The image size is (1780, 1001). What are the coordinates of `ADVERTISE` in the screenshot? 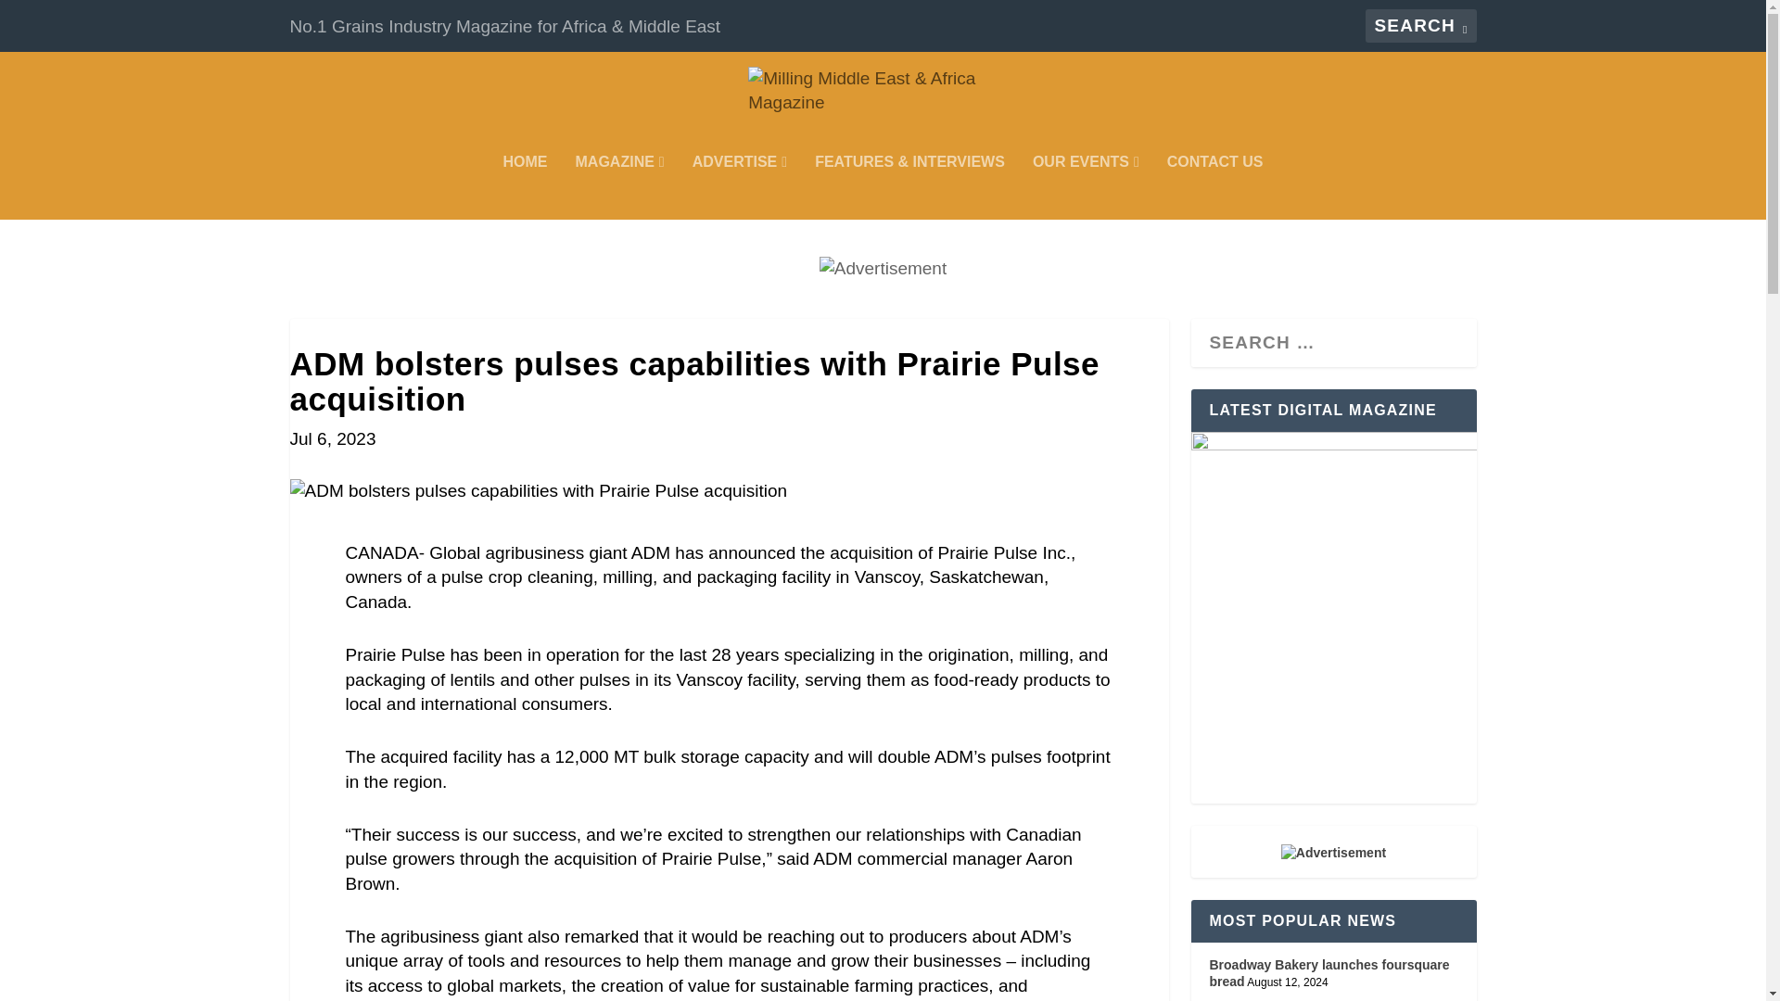 It's located at (739, 187).